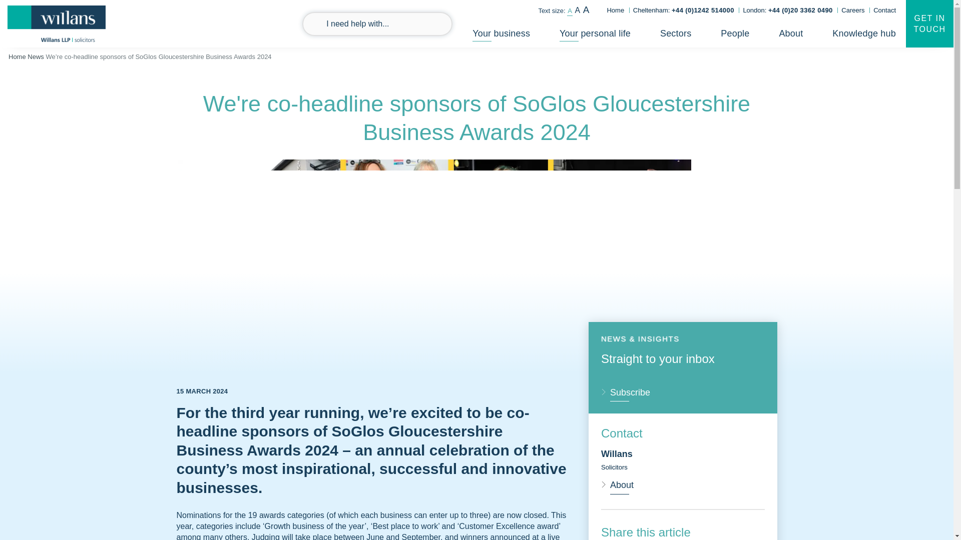  Describe the element at coordinates (57, 24) in the screenshot. I see `Willans LLP` at that location.